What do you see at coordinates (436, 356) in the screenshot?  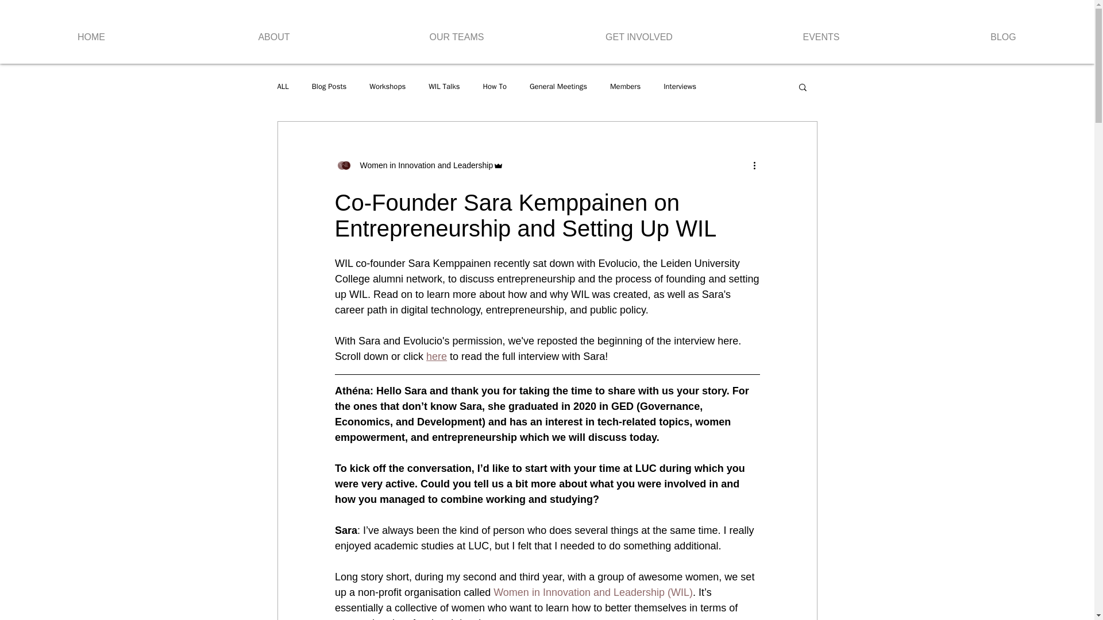 I see `here` at bounding box center [436, 356].